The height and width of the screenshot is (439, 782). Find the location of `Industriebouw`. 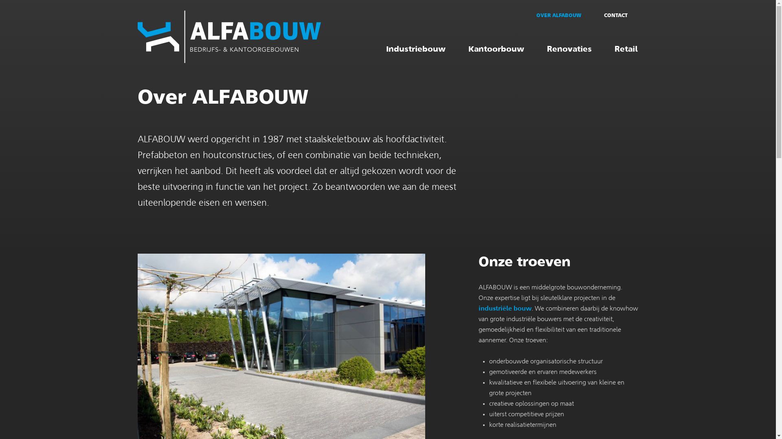

Industriebouw is located at coordinates (416, 50).